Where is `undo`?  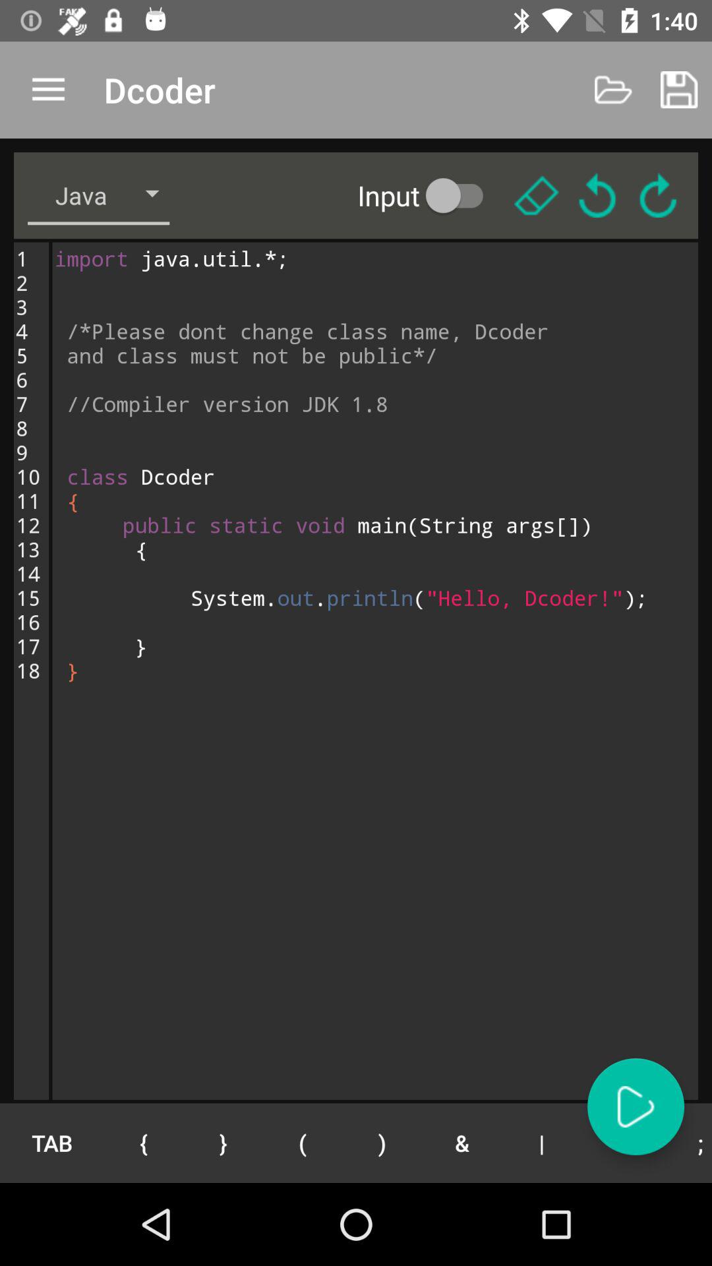
undo is located at coordinates (597, 195).